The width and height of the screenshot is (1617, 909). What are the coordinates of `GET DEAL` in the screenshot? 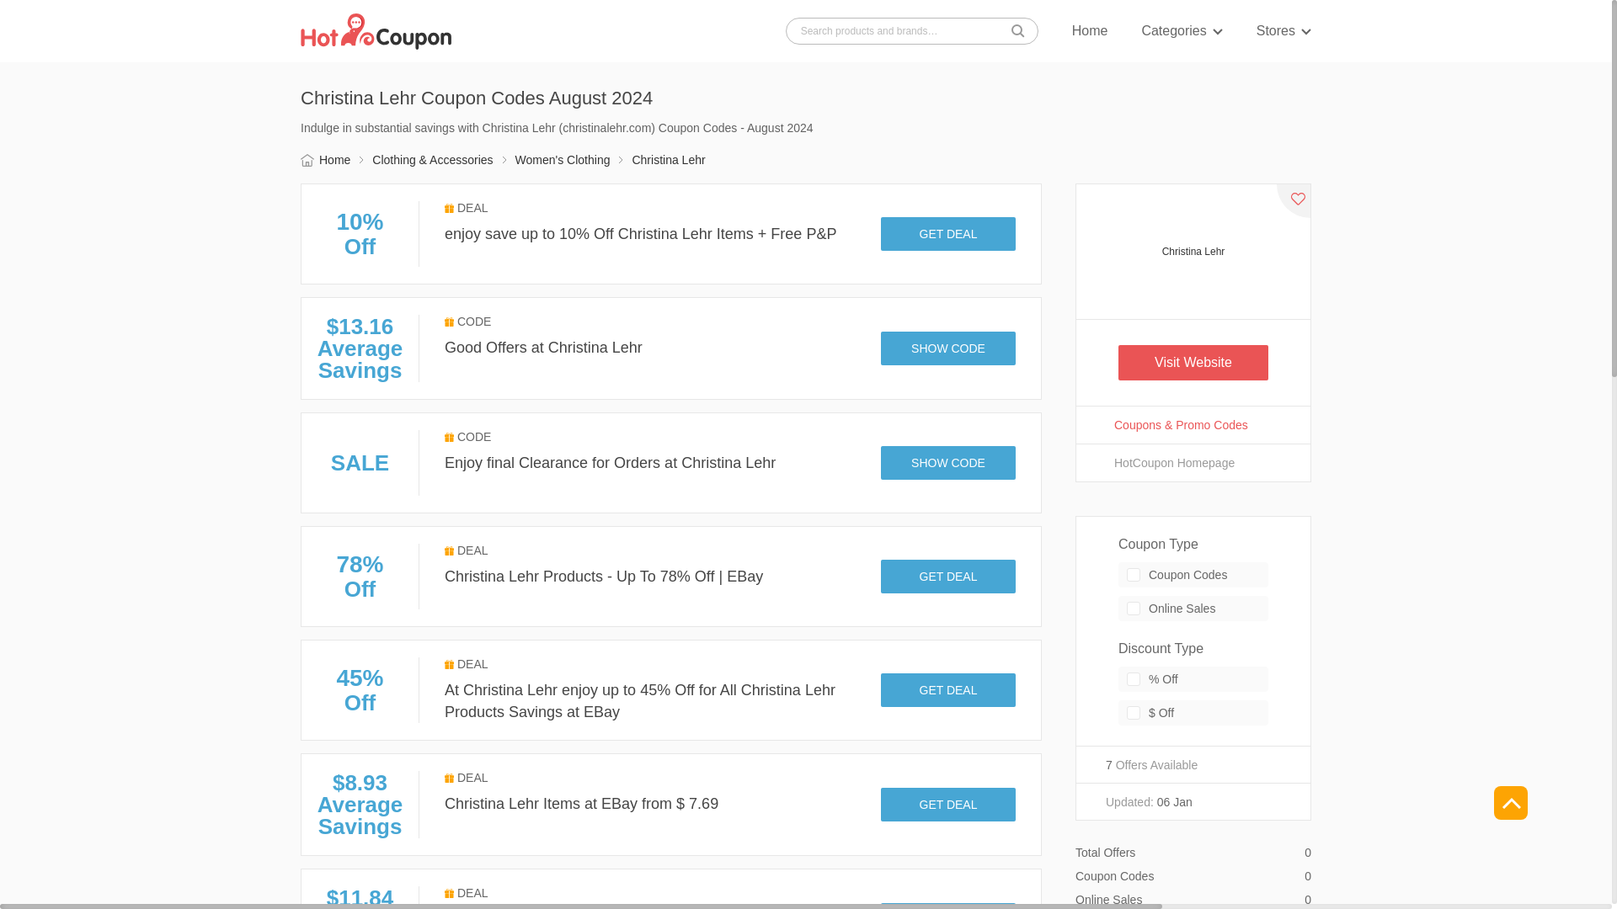 It's located at (948, 690).